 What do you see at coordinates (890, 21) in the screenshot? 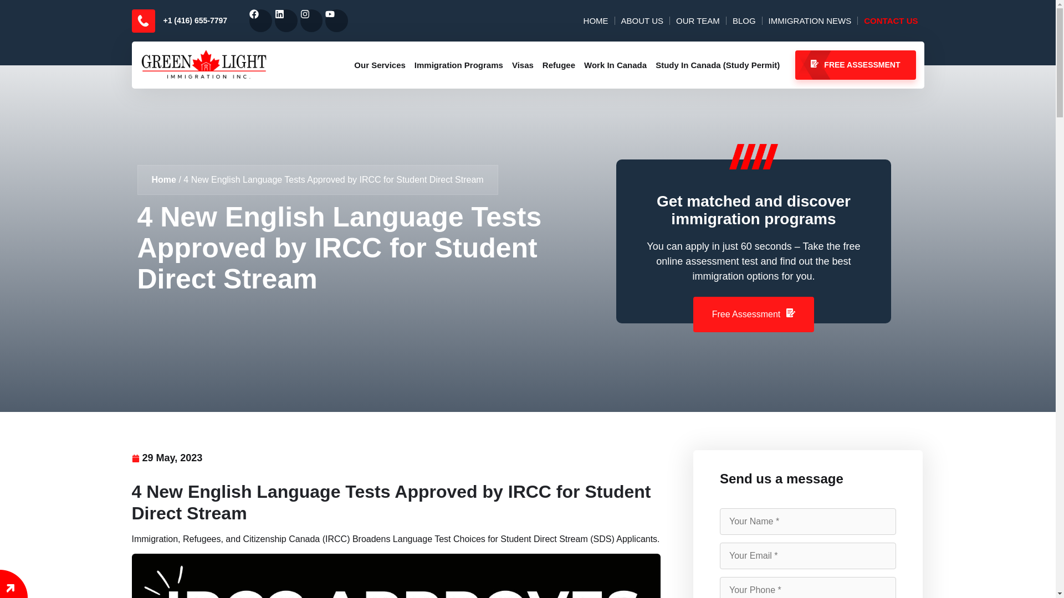
I see `CONTACT US` at bounding box center [890, 21].